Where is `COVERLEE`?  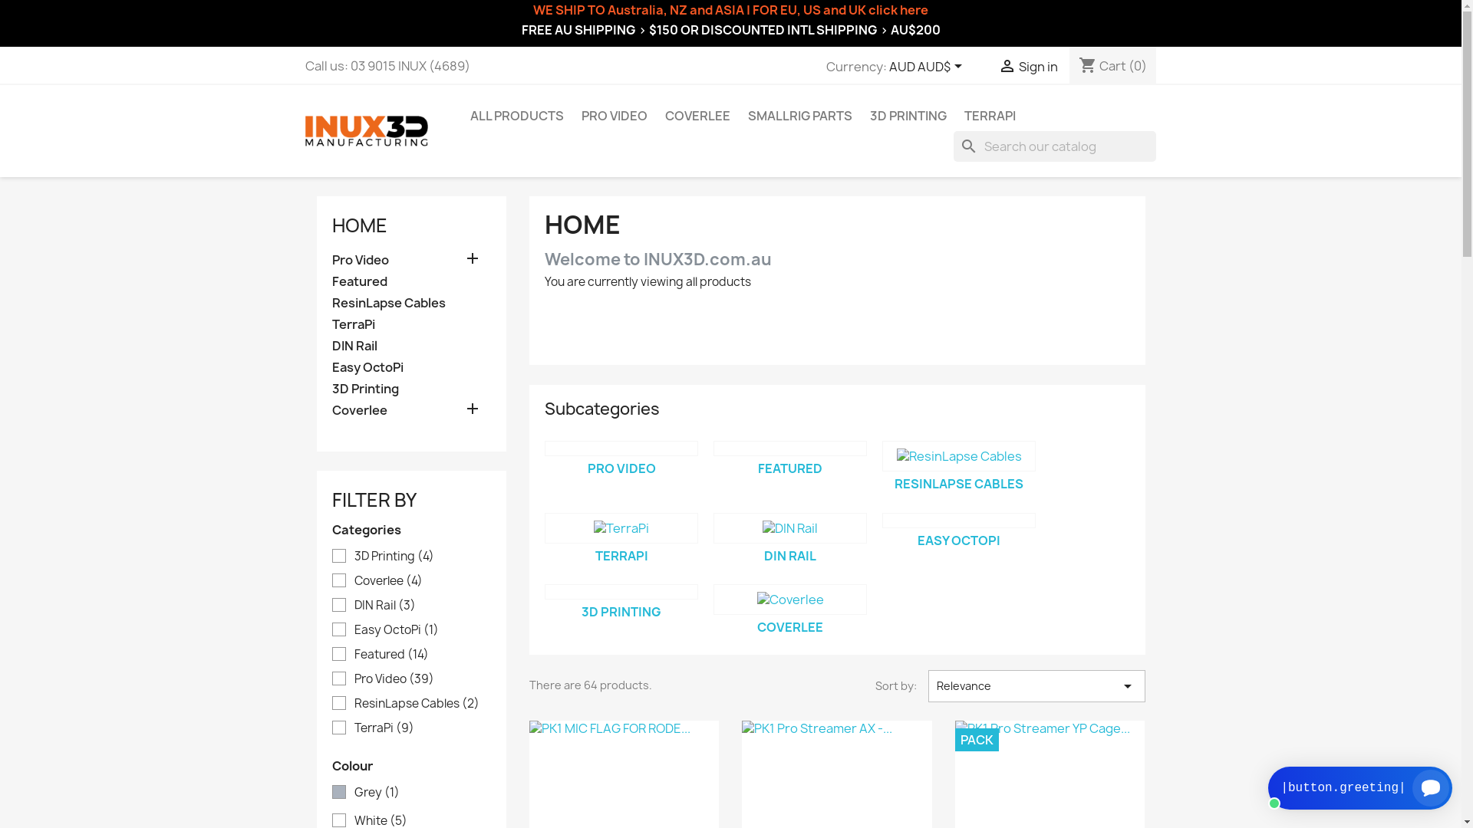
COVERLEE is located at coordinates (697, 116).